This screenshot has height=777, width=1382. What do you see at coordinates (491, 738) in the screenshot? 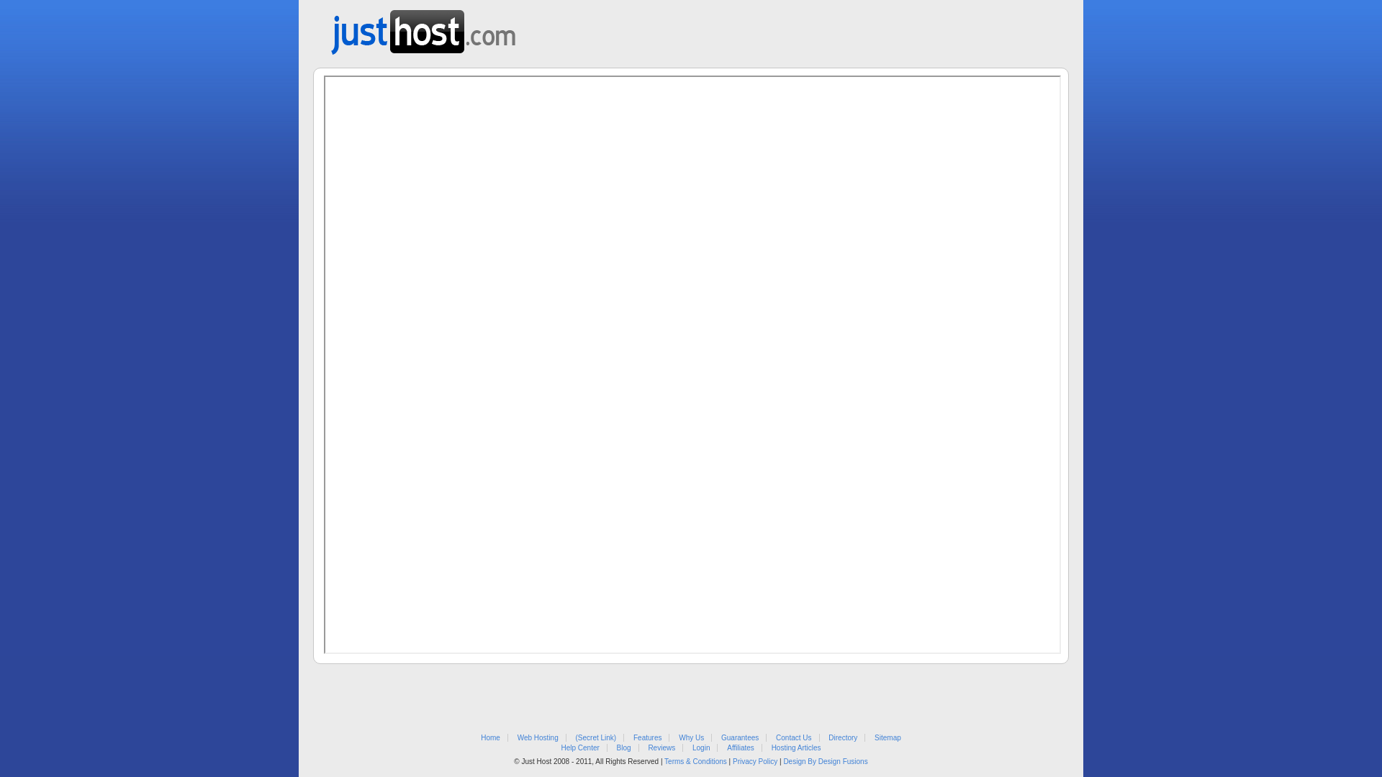
I see `Home` at bounding box center [491, 738].